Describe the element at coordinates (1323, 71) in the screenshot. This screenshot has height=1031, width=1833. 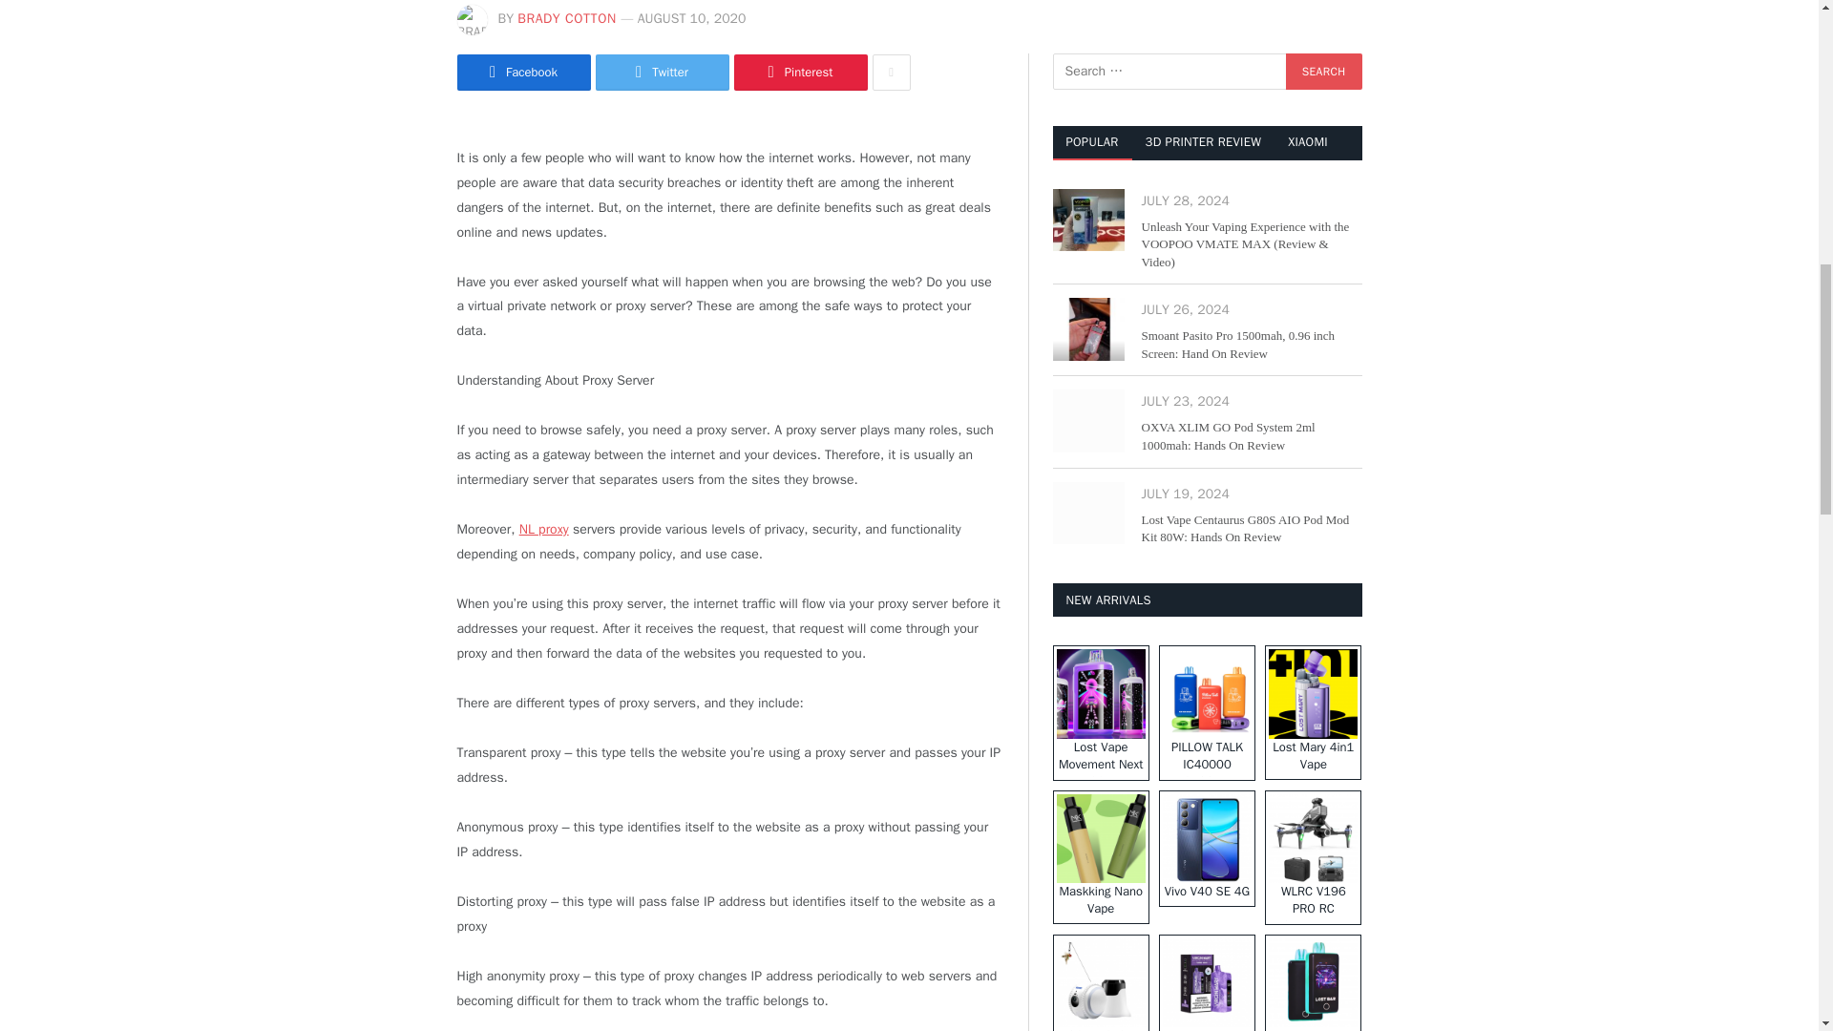
I see `Search` at that location.